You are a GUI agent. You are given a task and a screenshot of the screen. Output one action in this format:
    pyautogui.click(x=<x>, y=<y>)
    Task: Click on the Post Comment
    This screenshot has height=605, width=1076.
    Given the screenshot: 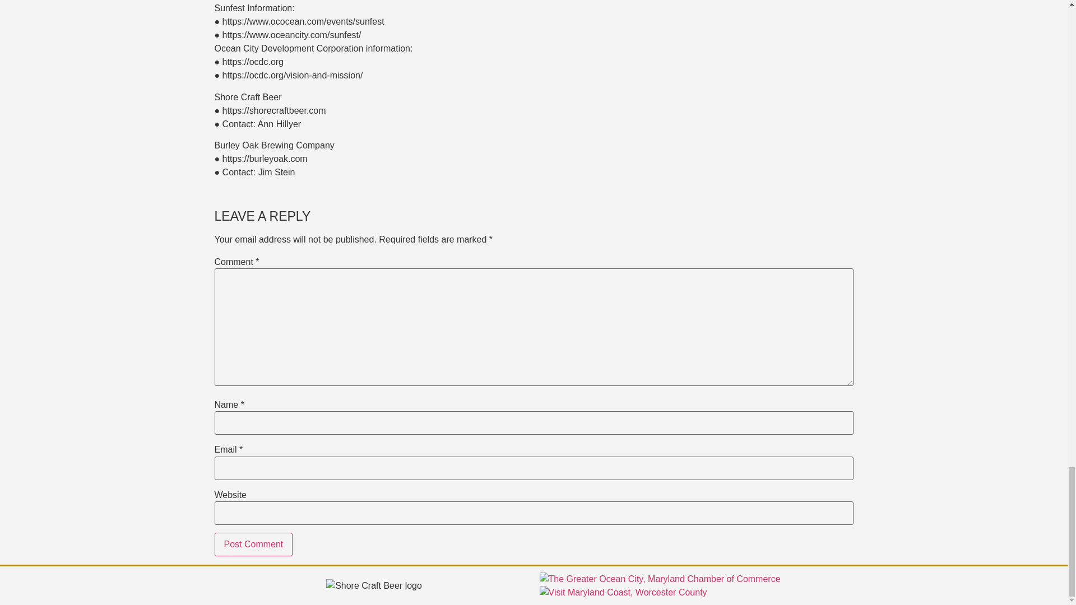 What is the action you would take?
    pyautogui.click(x=253, y=544)
    